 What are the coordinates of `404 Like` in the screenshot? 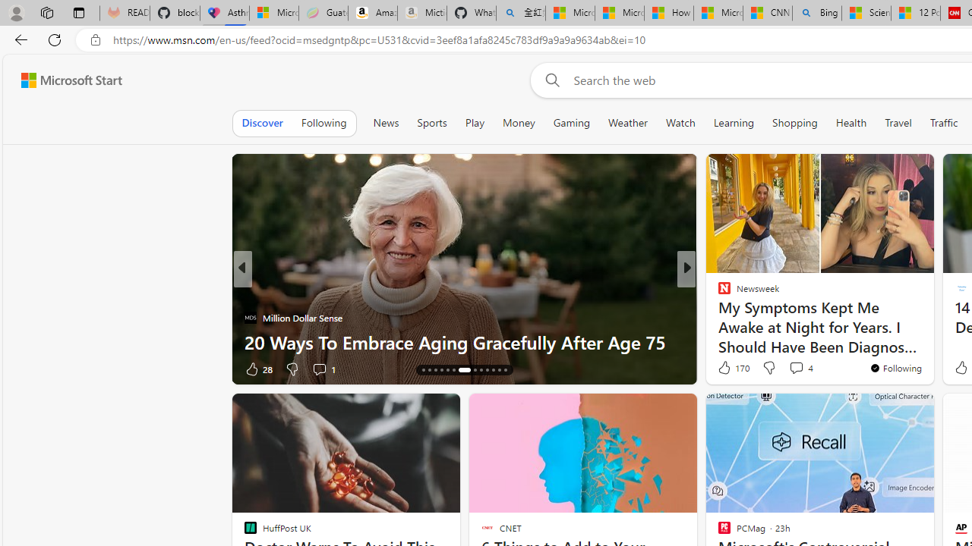 It's located at (728, 369).